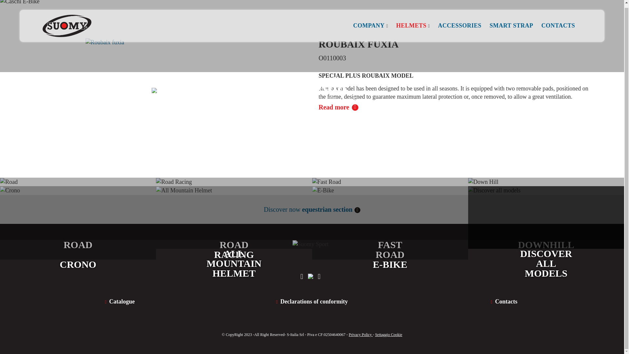  Describe the element at coordinates (411, 22) in the screenshot. I see `HELMETS` at that location.